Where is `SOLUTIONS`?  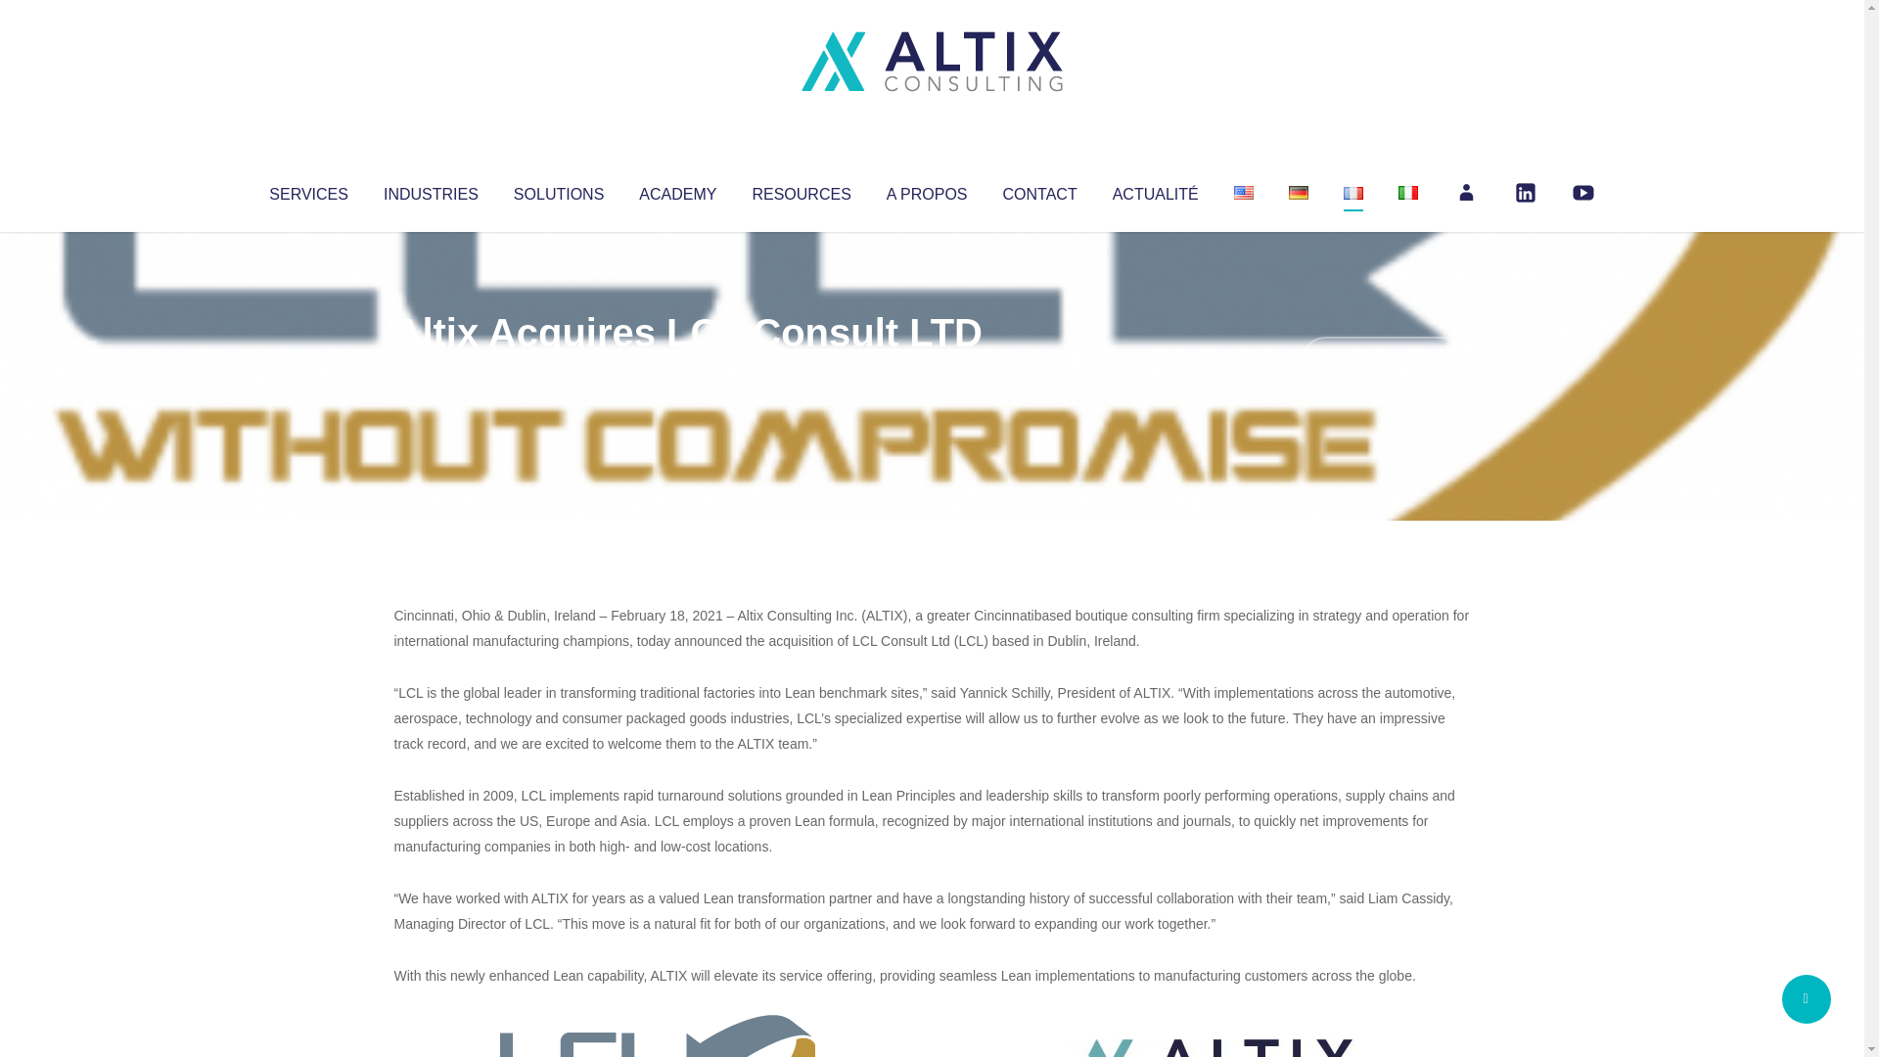 SOLUTIONS is located at coordinates (558, 190).